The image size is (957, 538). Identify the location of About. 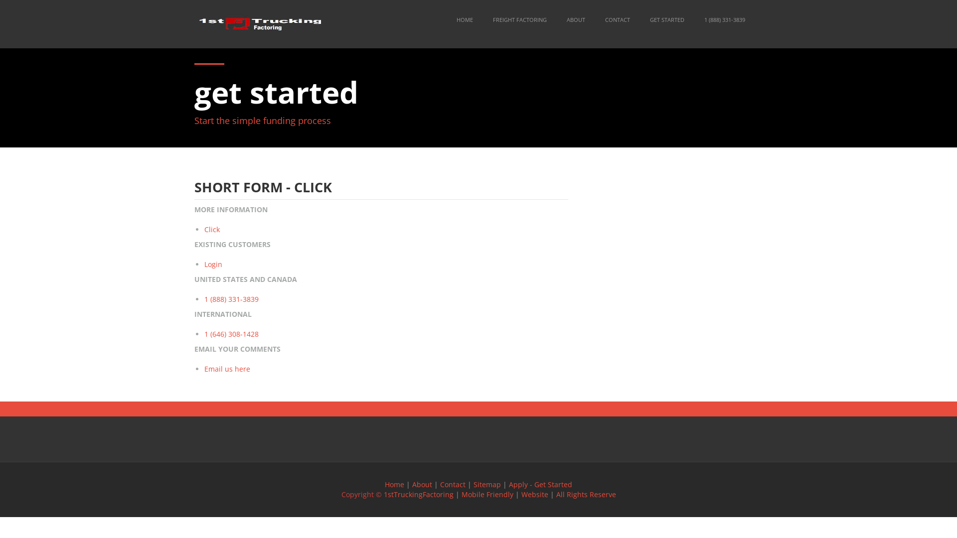
(422, 484).